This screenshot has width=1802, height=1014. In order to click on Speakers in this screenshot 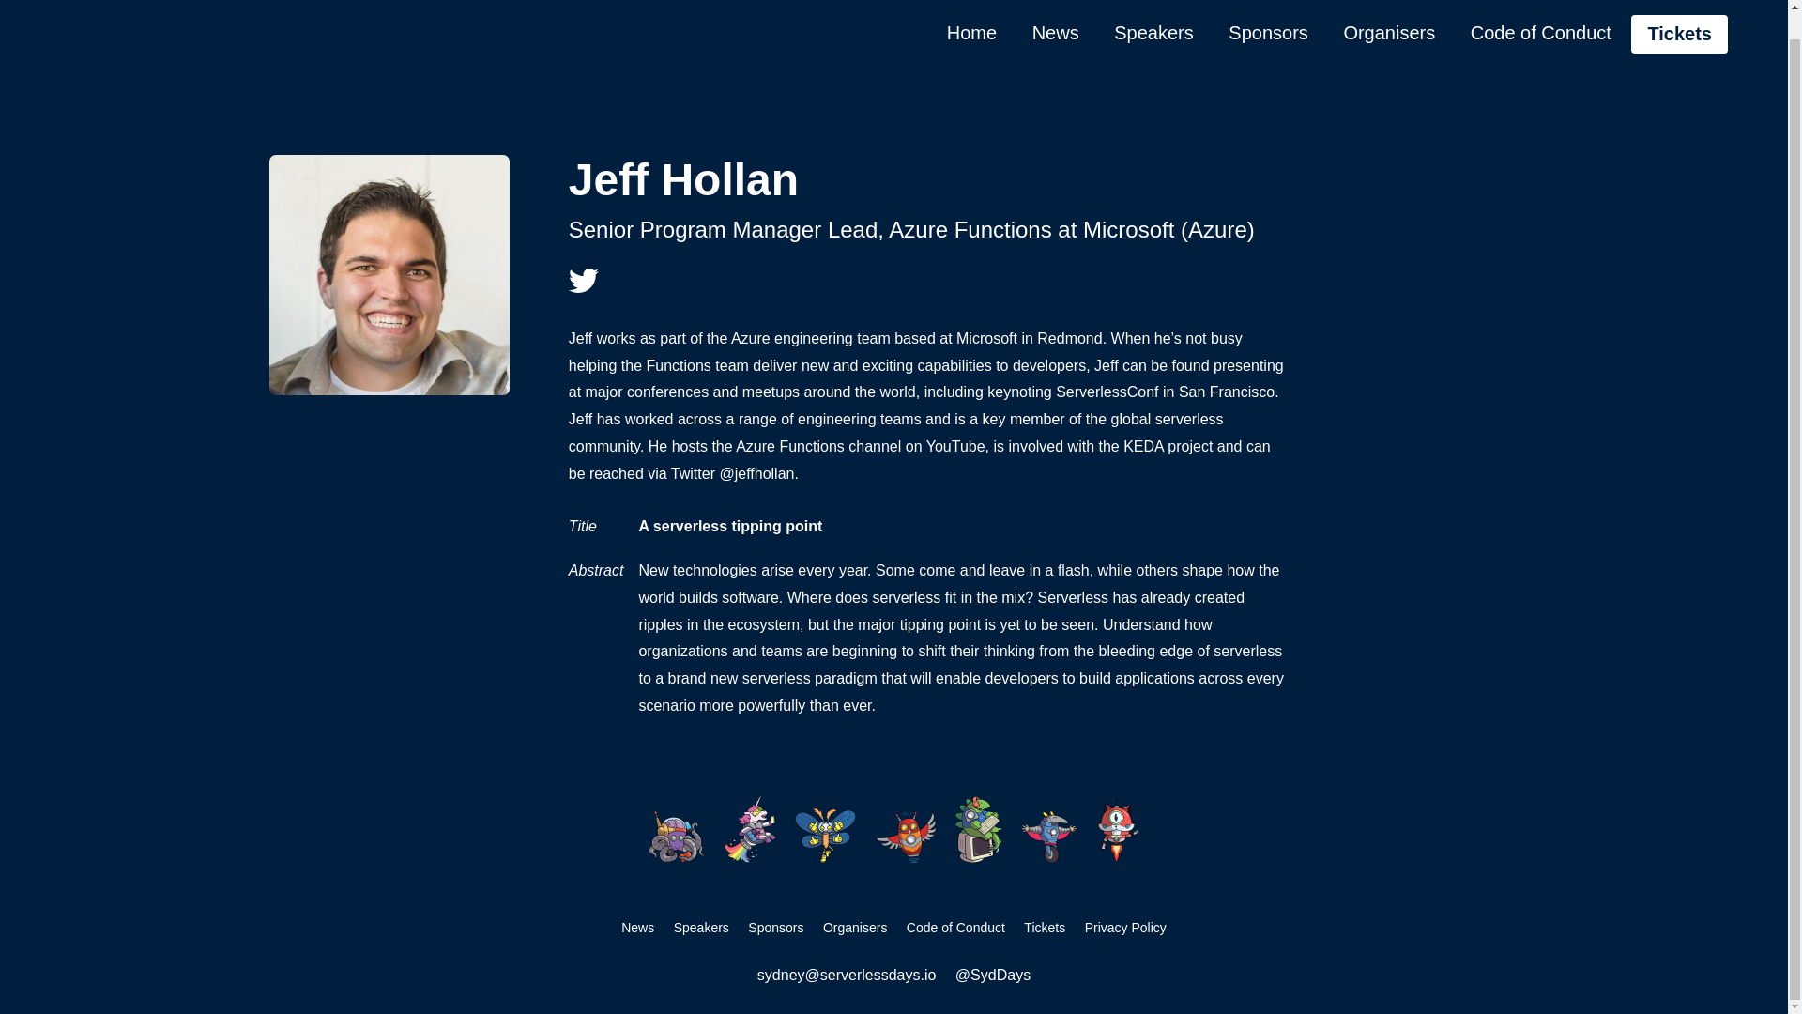, I will do `click(702, 928)`.